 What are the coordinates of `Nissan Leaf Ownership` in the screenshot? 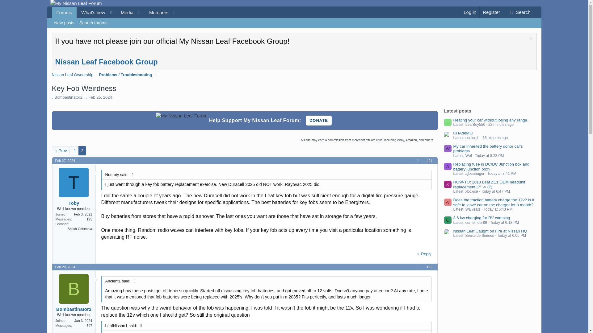 It's located at (72, 75).